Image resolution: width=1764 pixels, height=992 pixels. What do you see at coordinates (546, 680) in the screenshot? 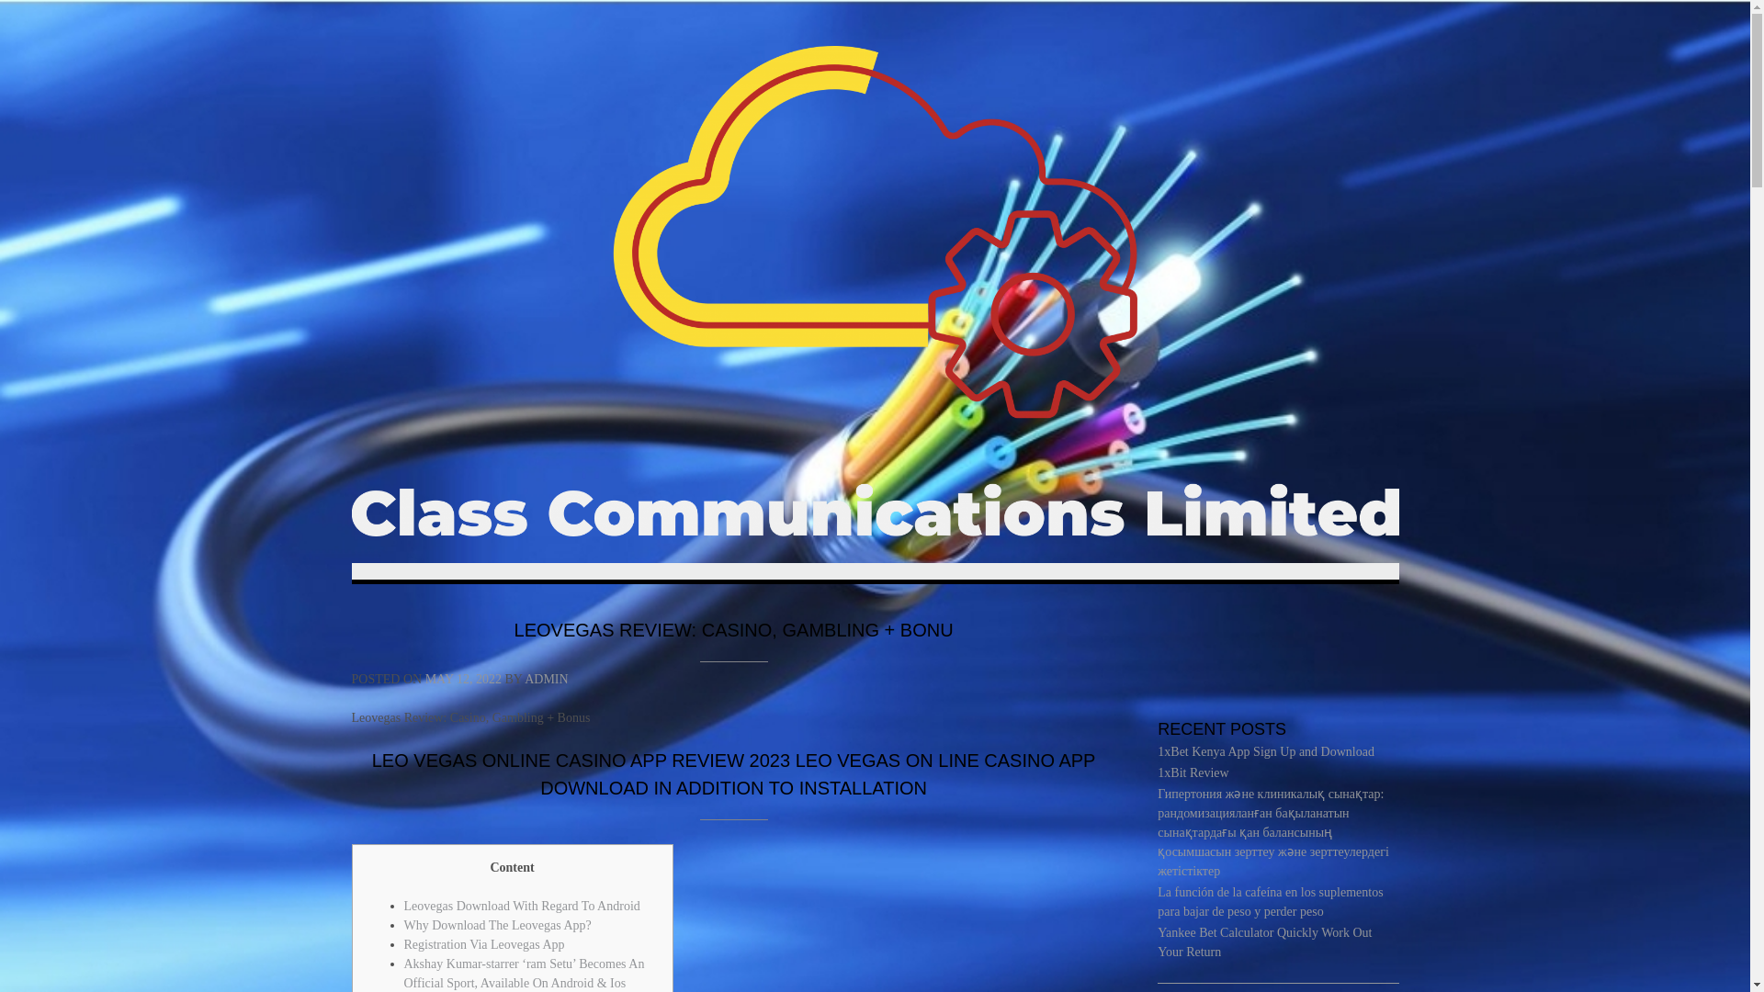
I see `ADMIN` at bounding box center [546, 680].